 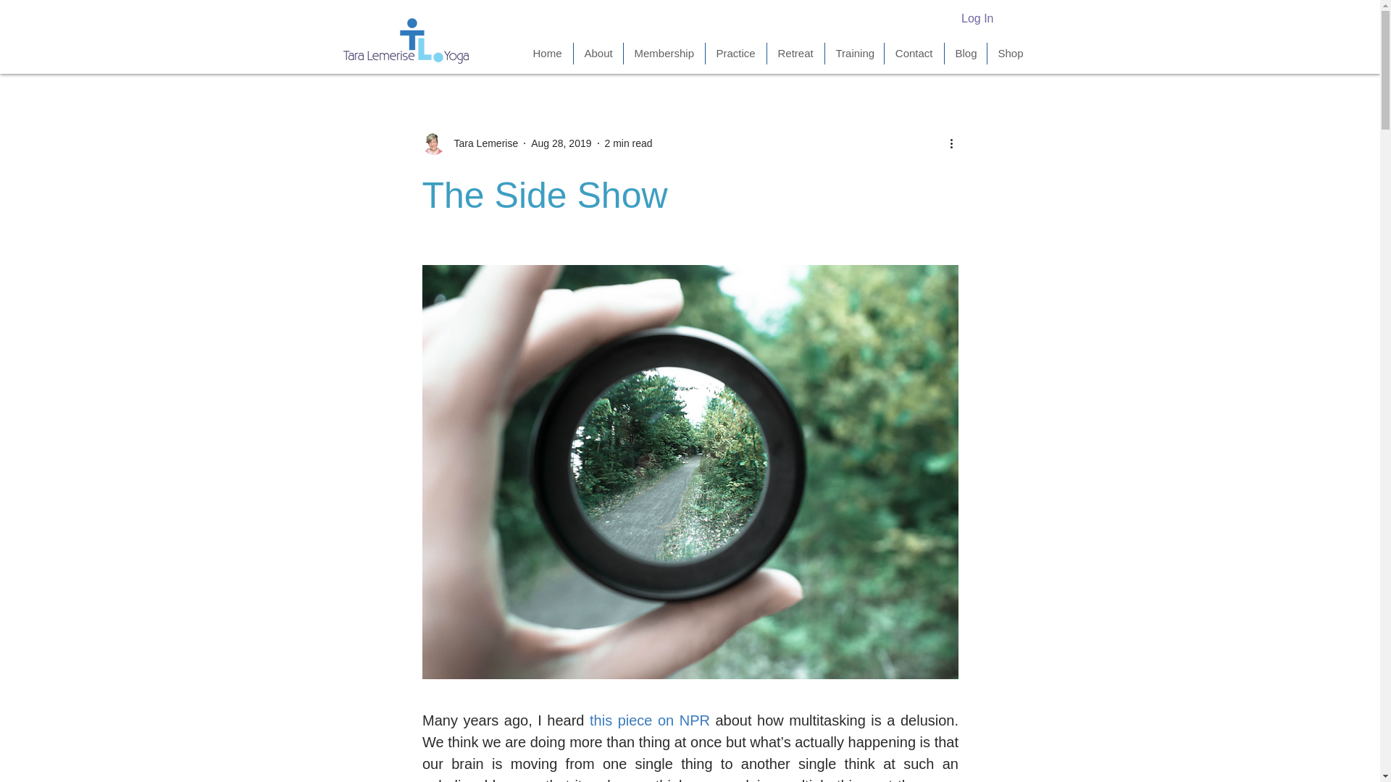 I want to click on this piece on NPR, so click(x=649, y=720).